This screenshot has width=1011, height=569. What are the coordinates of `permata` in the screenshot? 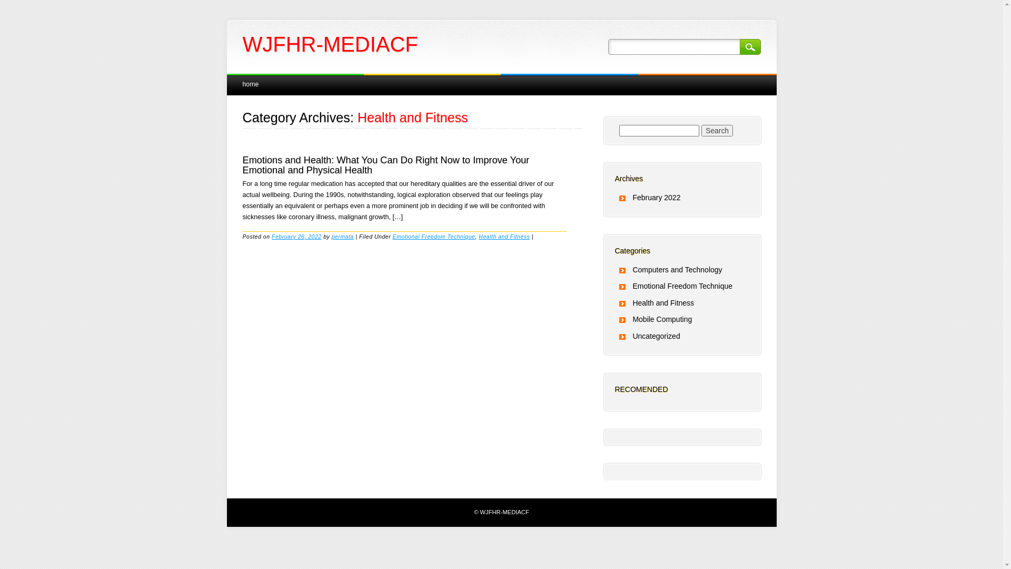 It's located at (343, 236).